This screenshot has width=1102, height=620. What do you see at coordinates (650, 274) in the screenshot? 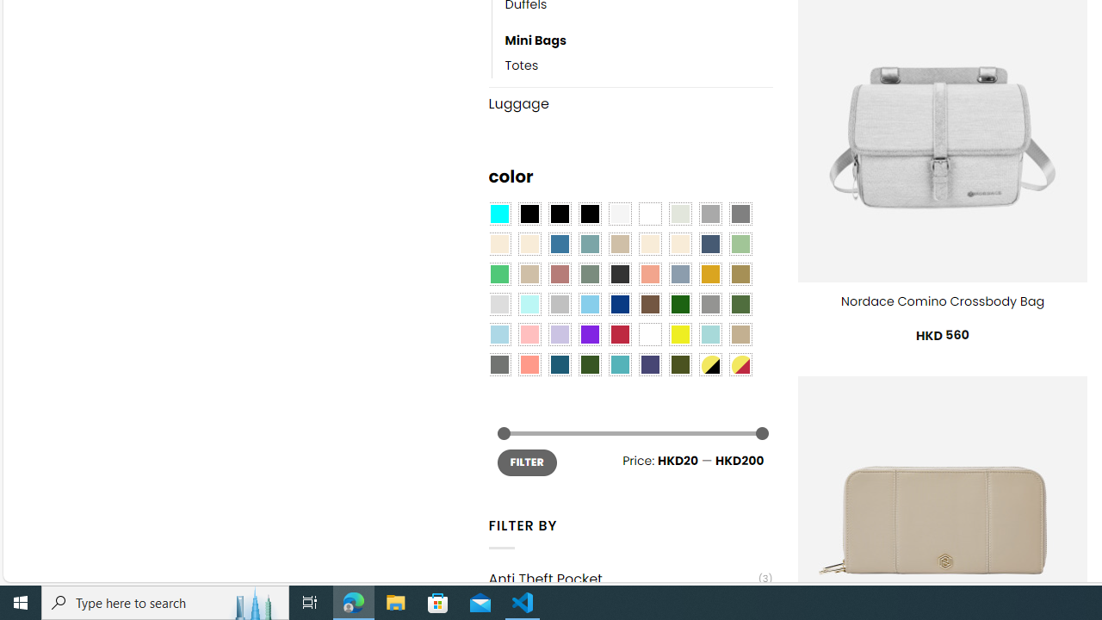
I see `Coral` at bounding box center [650, 274].